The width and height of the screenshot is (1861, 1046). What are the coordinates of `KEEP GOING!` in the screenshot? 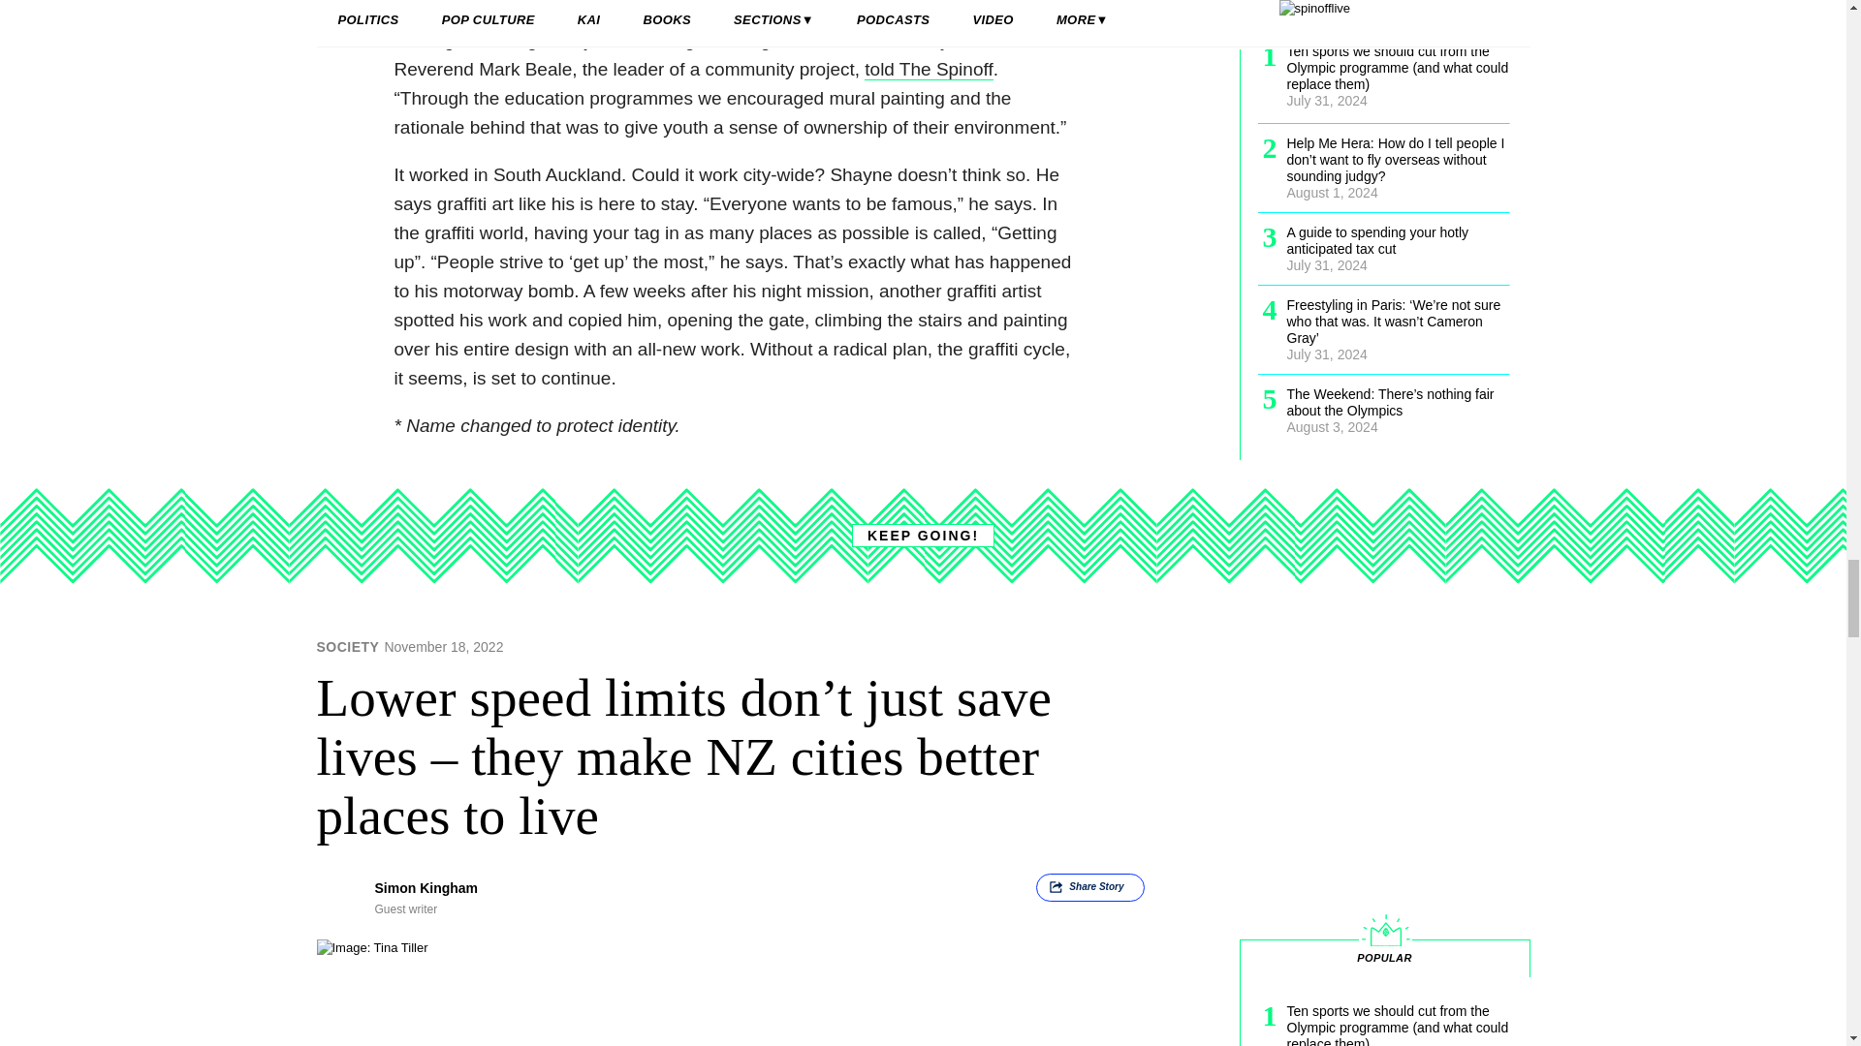 It's located at (923, 535).